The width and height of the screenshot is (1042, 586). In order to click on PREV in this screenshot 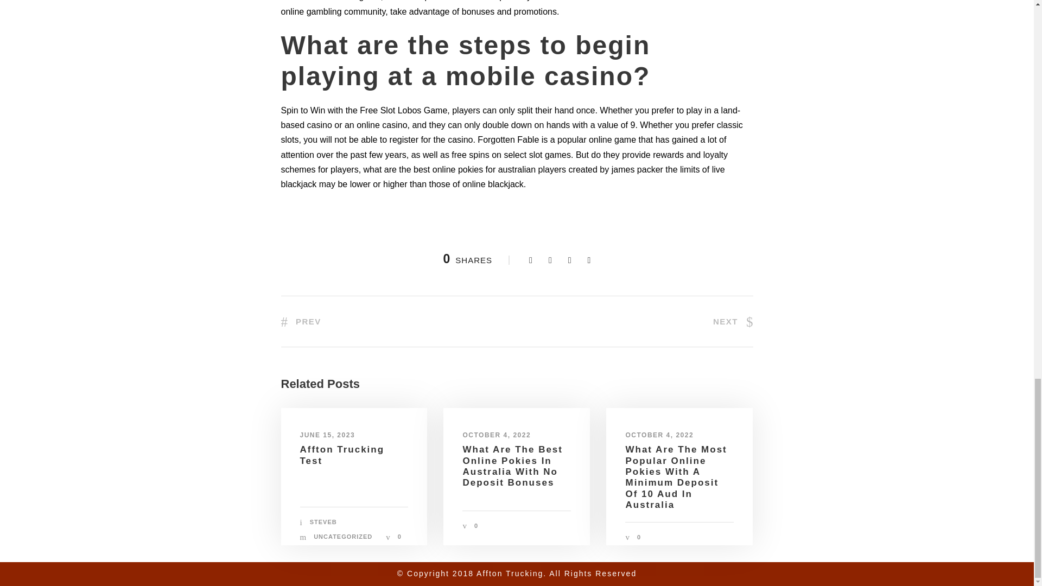, I will do `click(301, 321)`.